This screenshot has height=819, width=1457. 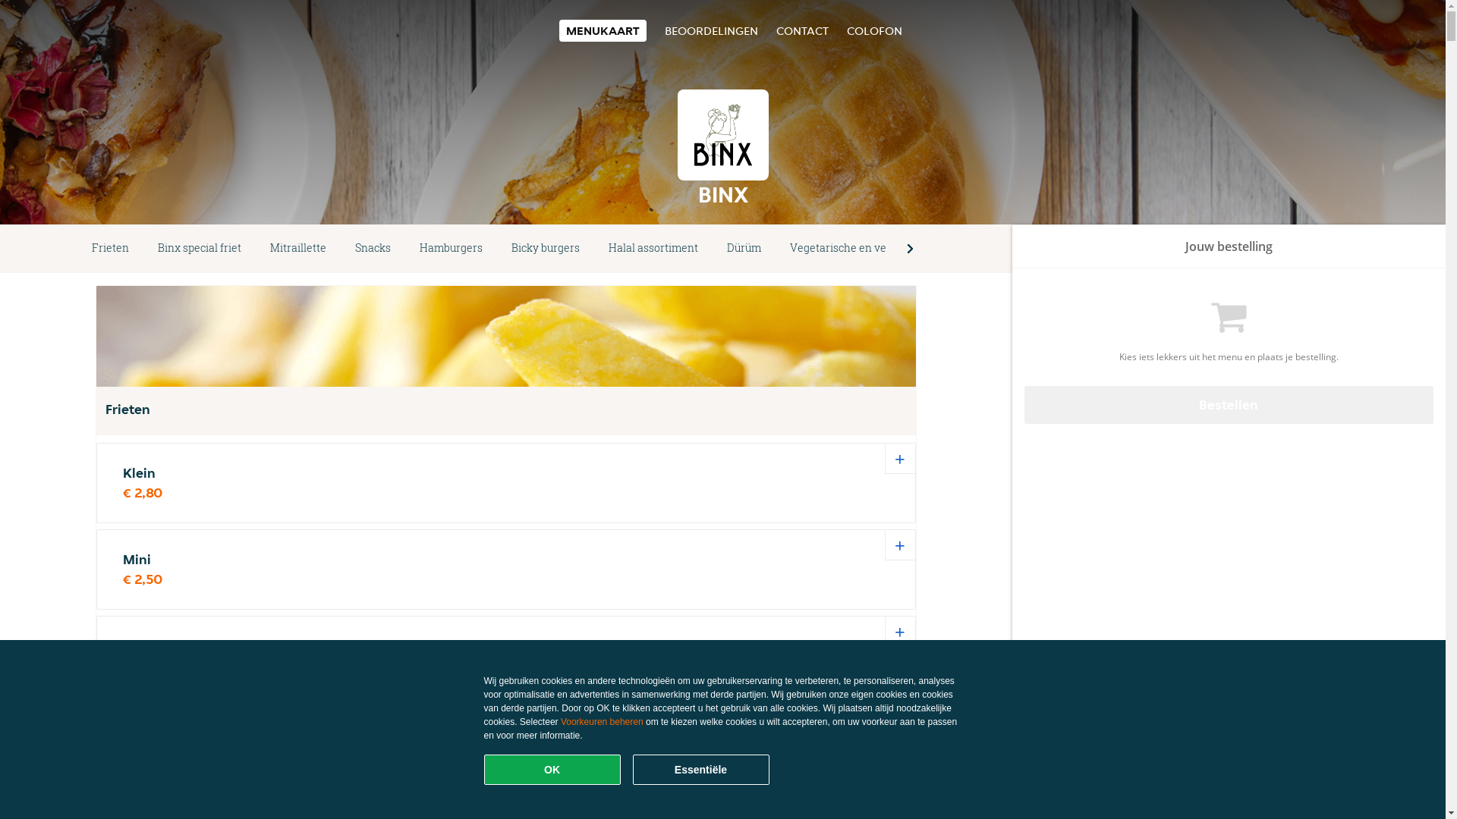 I want to click on Hamburgers, so click(x=451, y=249).